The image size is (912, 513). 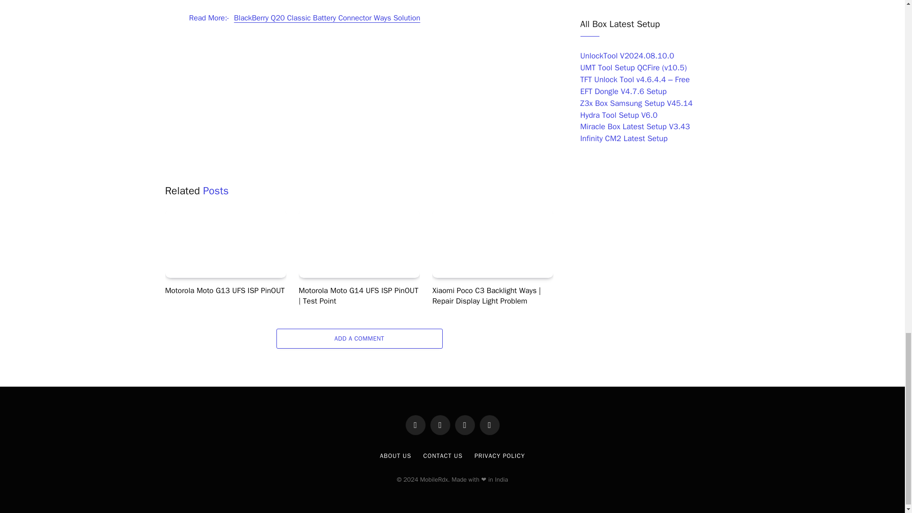 What do you see at coordinates (225, 291) in the screenshot?
I see `Motorola Moto G13 UFS ISP PinOUT` at bounding box center [225, 291].